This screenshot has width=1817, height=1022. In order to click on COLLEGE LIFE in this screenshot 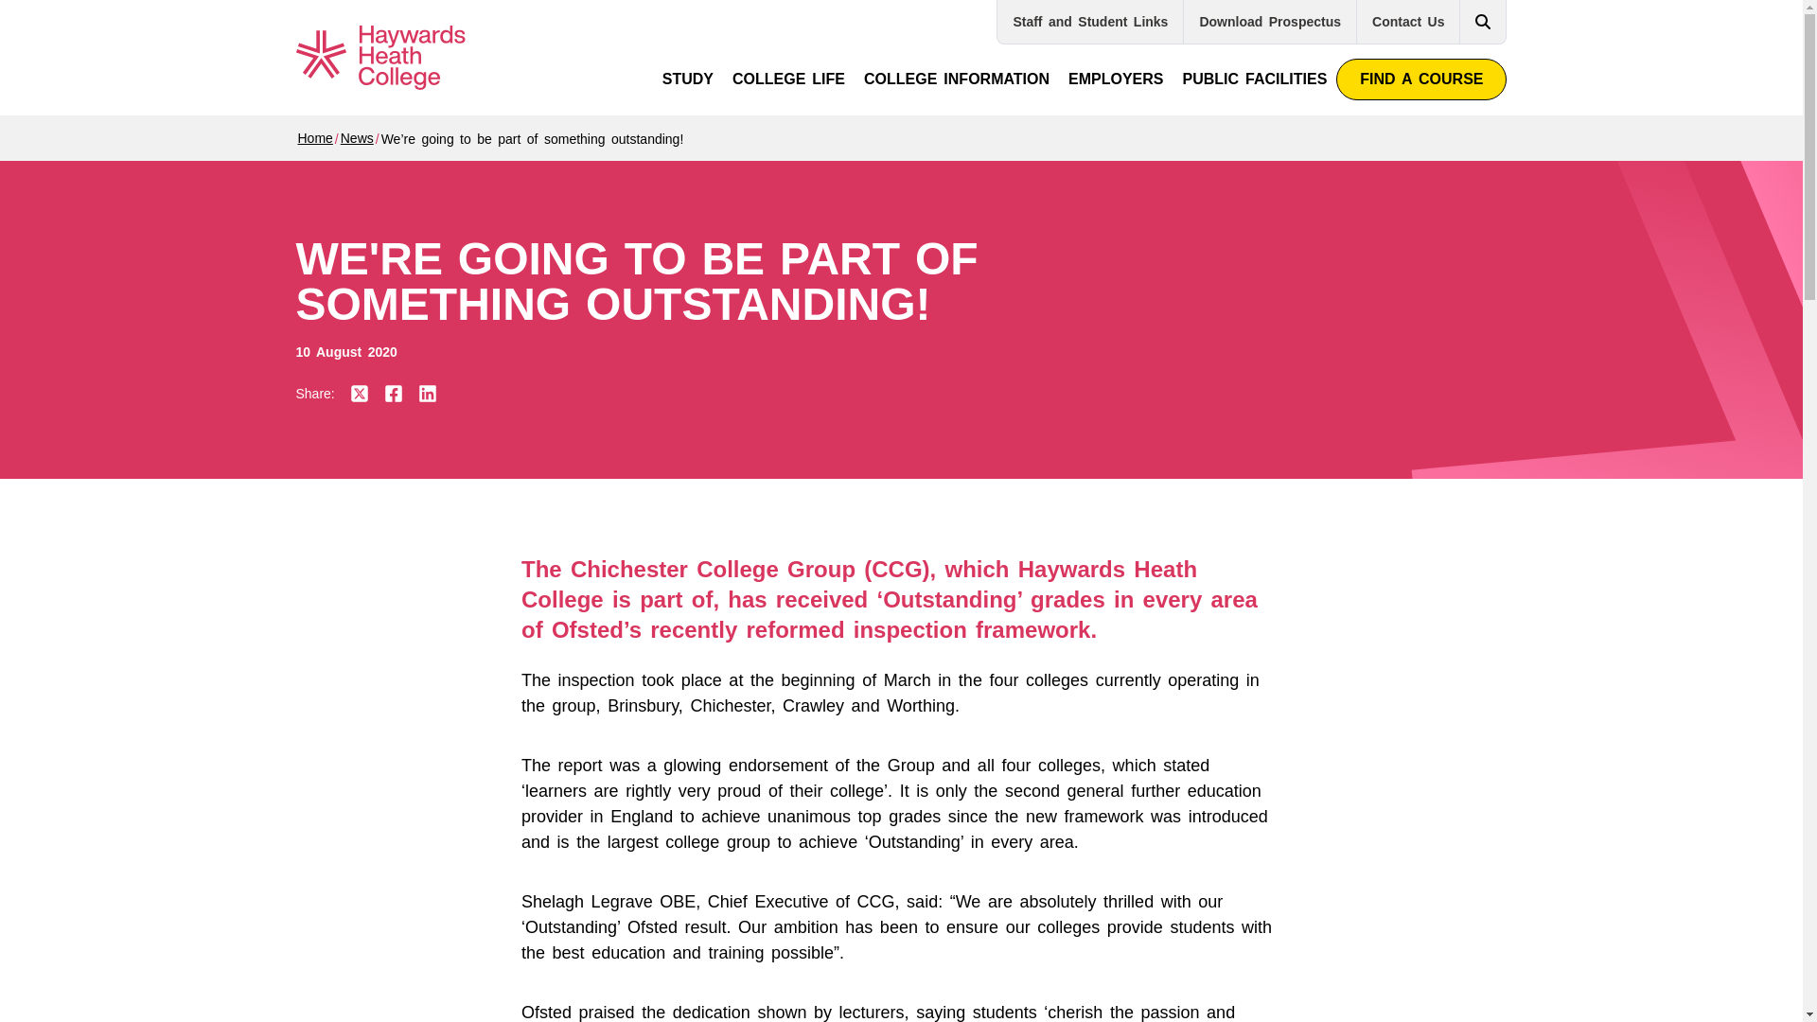, I will do `click(788, 79)`.